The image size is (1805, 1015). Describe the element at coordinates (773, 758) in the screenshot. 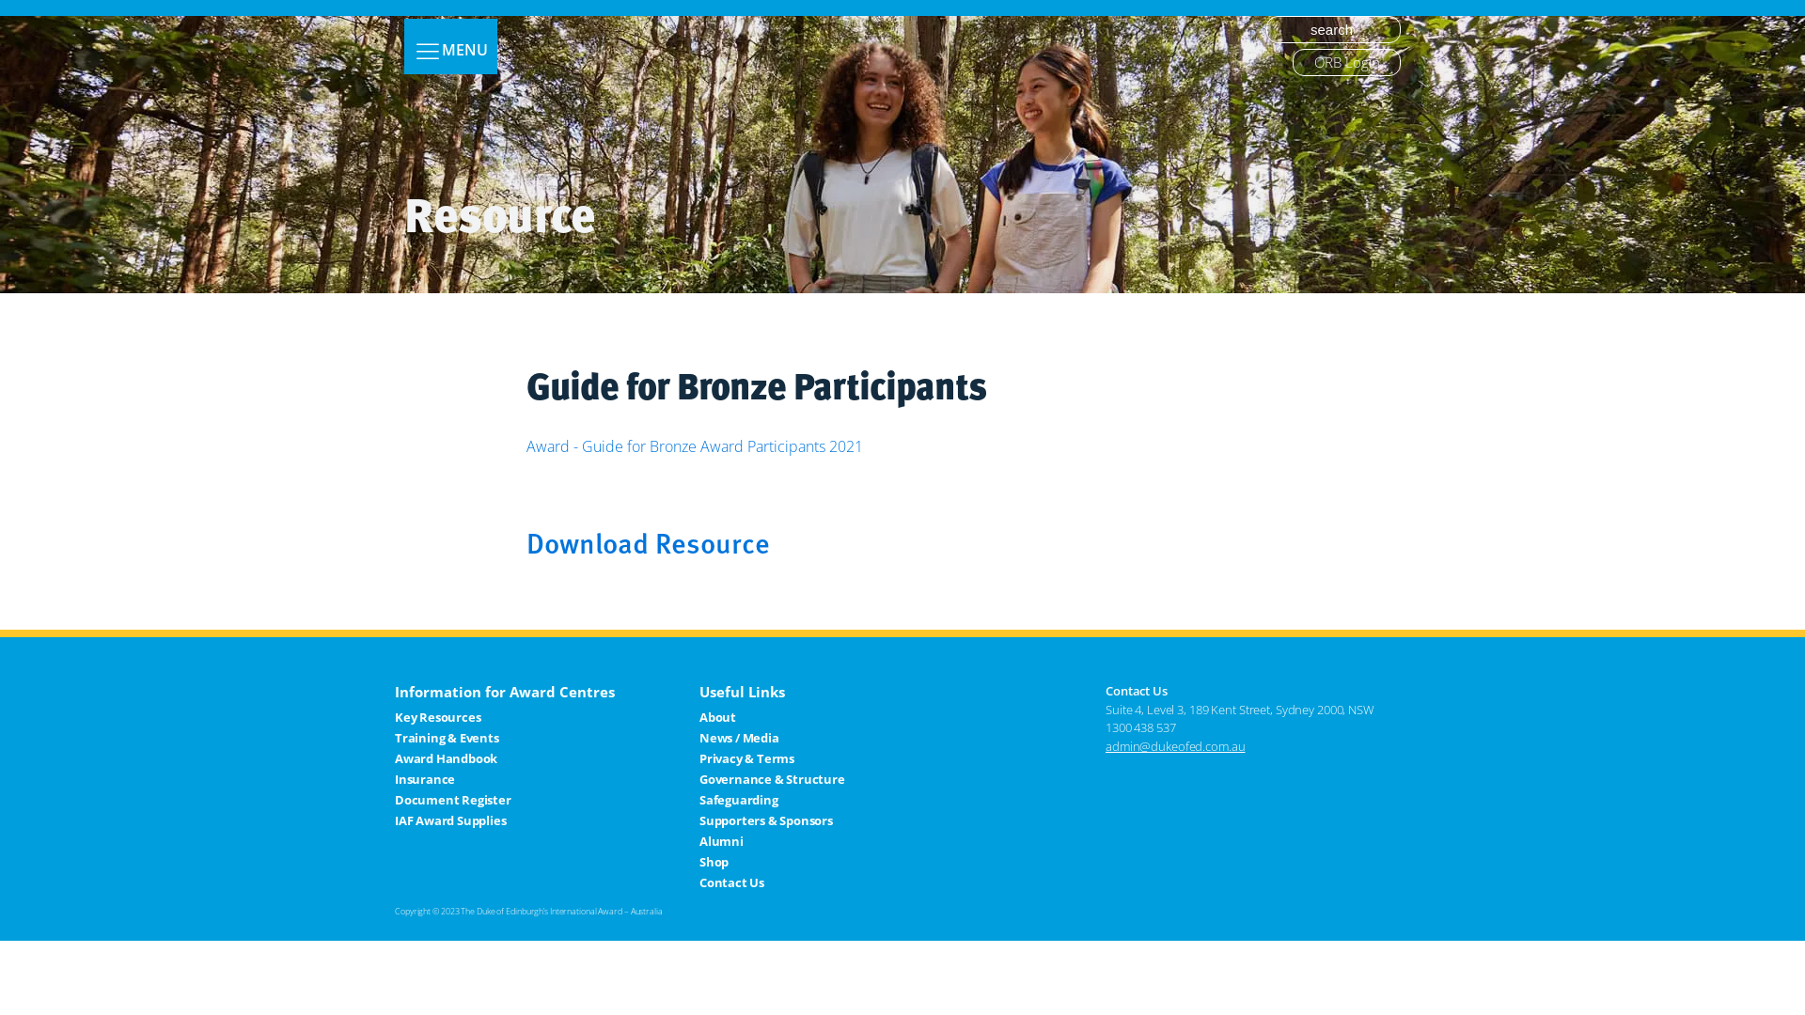

I see `Privacy & Terms` at that location.